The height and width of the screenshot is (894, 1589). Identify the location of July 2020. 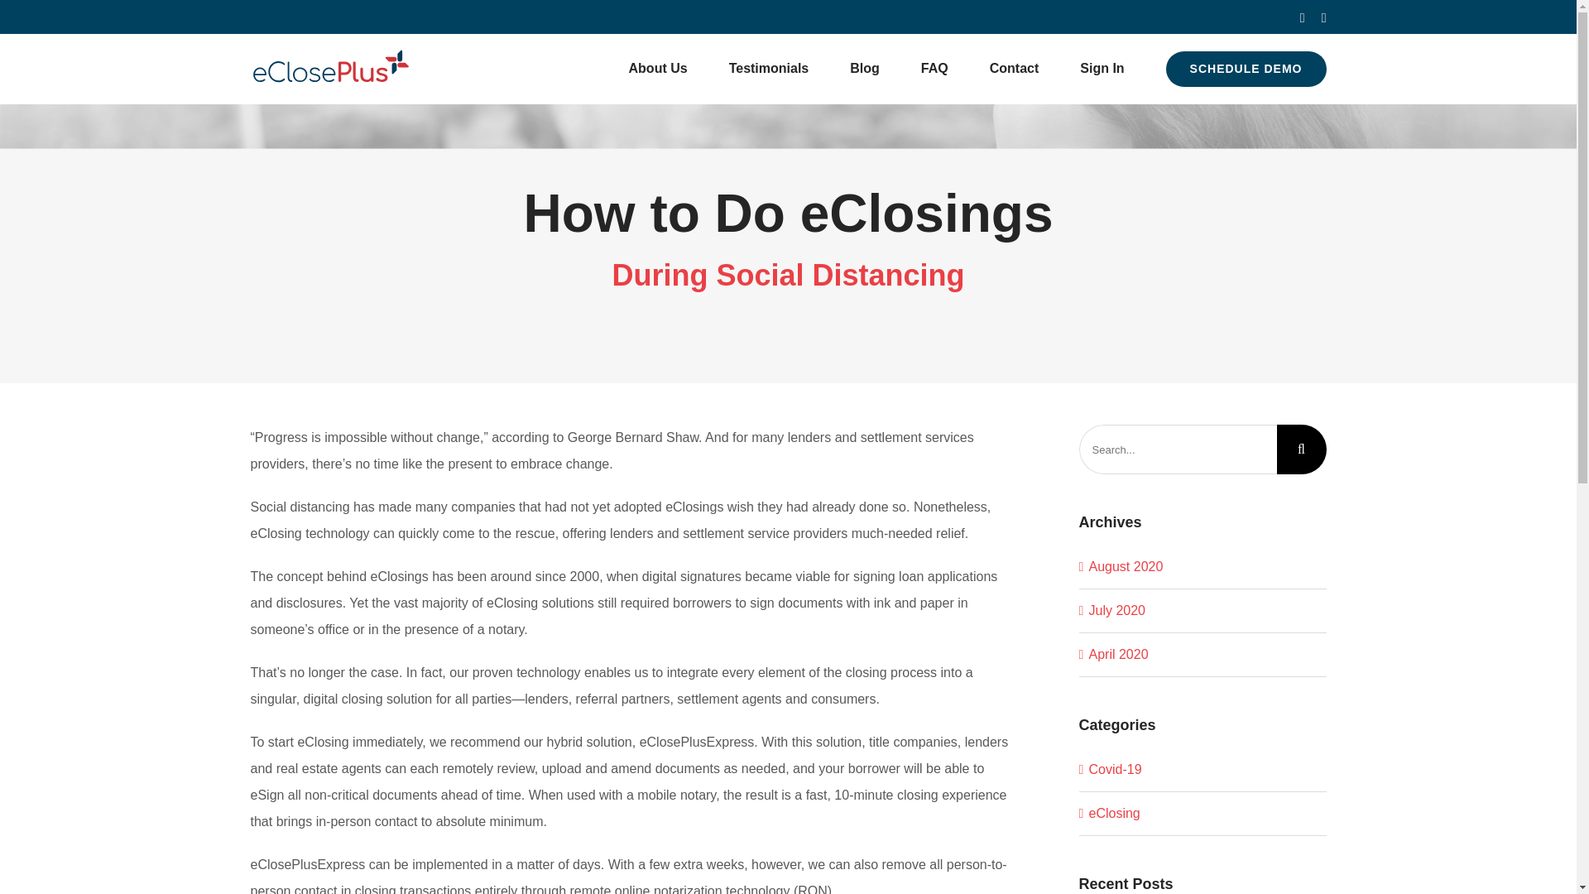
(1117, 611).